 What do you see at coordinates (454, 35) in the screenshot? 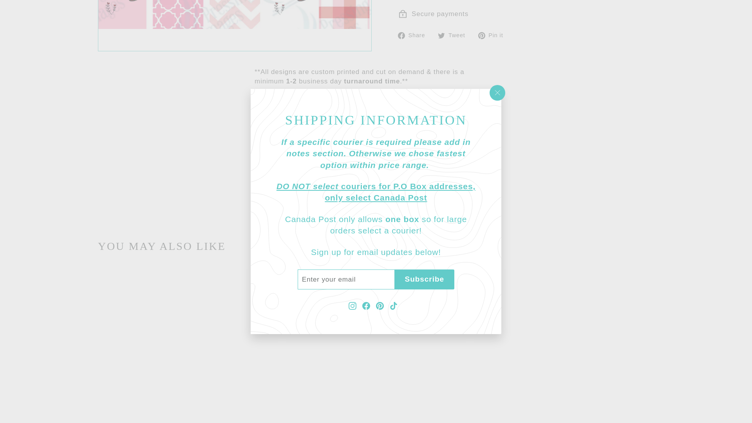
I see `Tweet on Twitter` at bounding box center [454, 35].